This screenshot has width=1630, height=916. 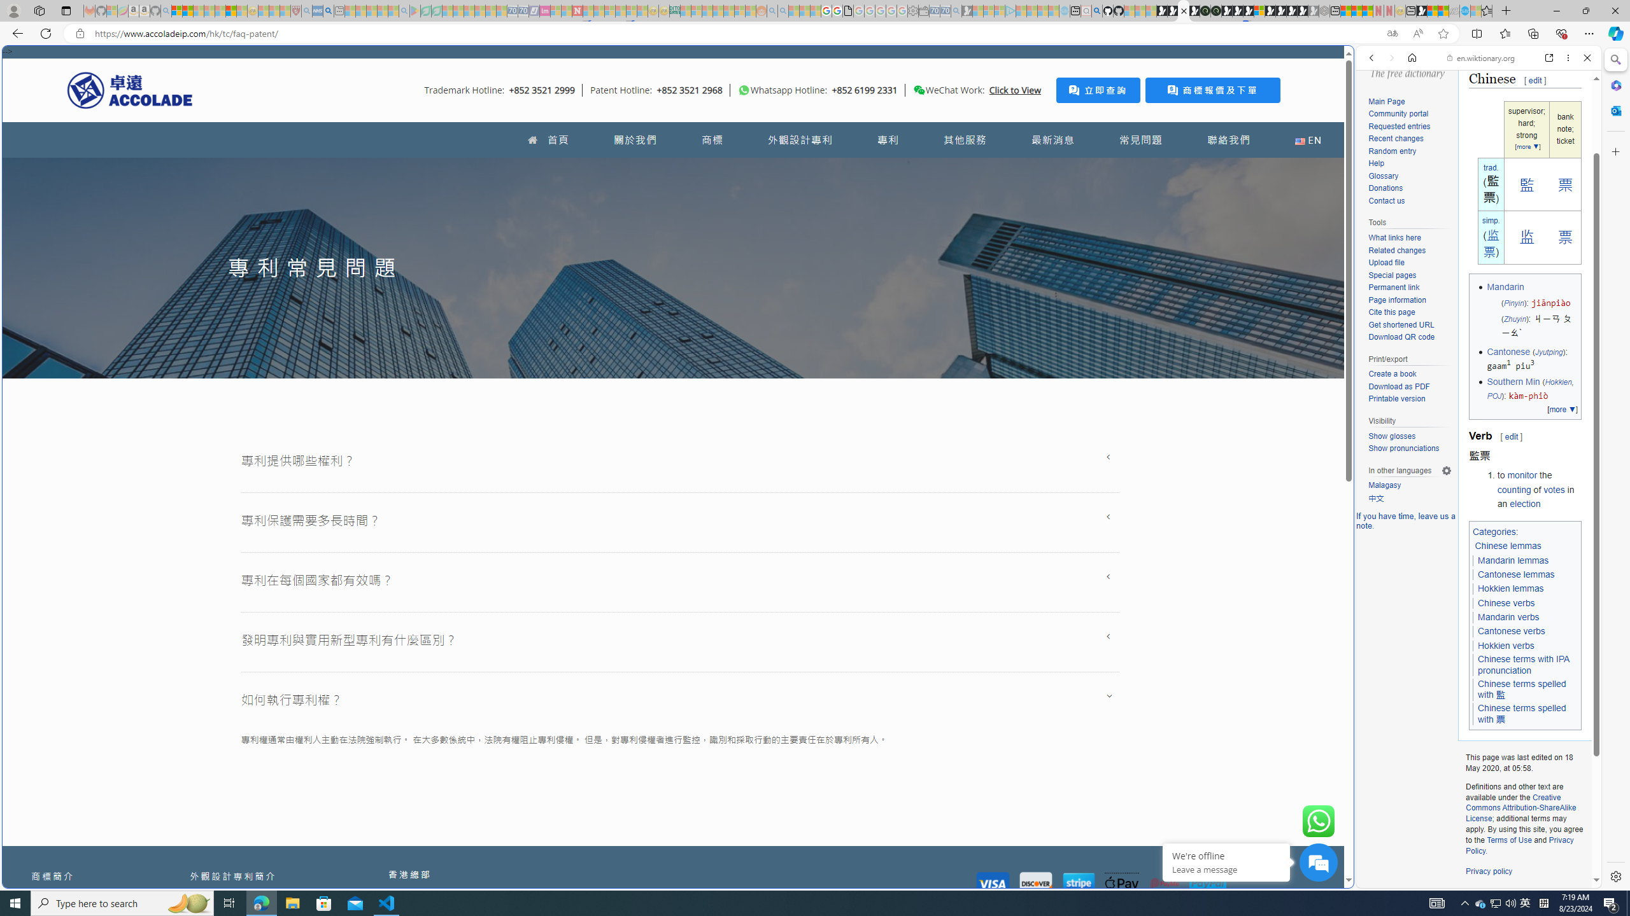 I want to click on counting, so click(x=1513, y=489).